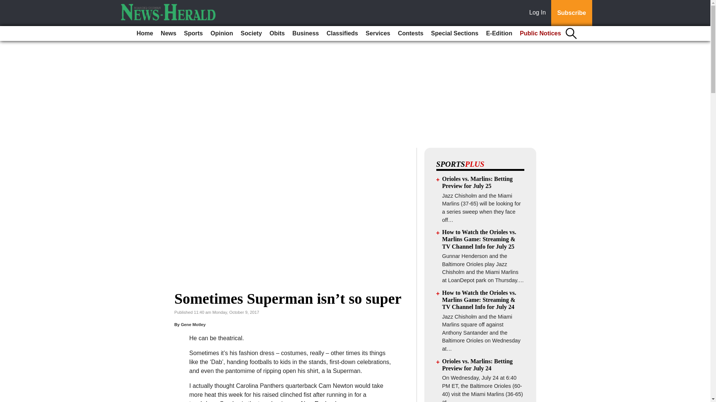  What do you see at coordinates (251, 33) in the screenshot?
I see `Society` at bounding box center [251, 33].